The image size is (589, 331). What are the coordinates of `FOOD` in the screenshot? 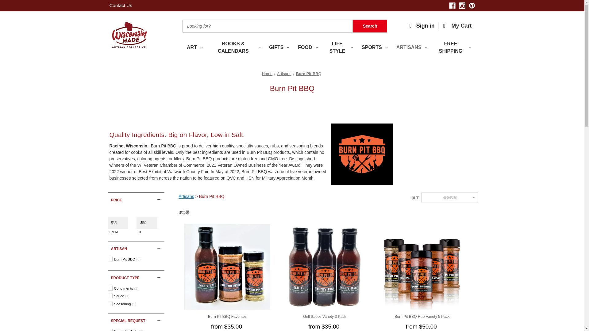 It's located at (308, 48).